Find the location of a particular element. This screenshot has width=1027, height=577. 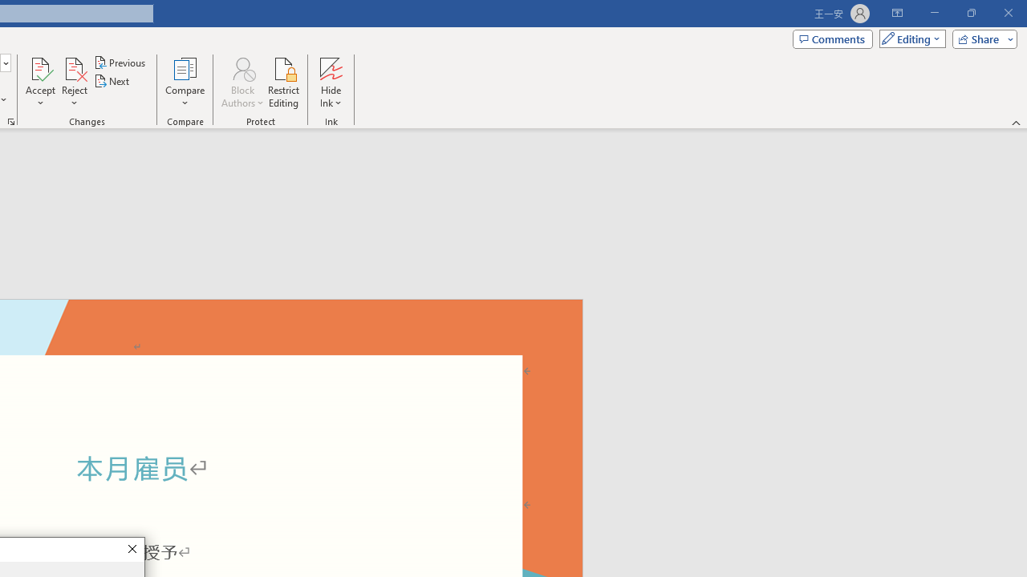

Accept is located at coordinates (40, 82).